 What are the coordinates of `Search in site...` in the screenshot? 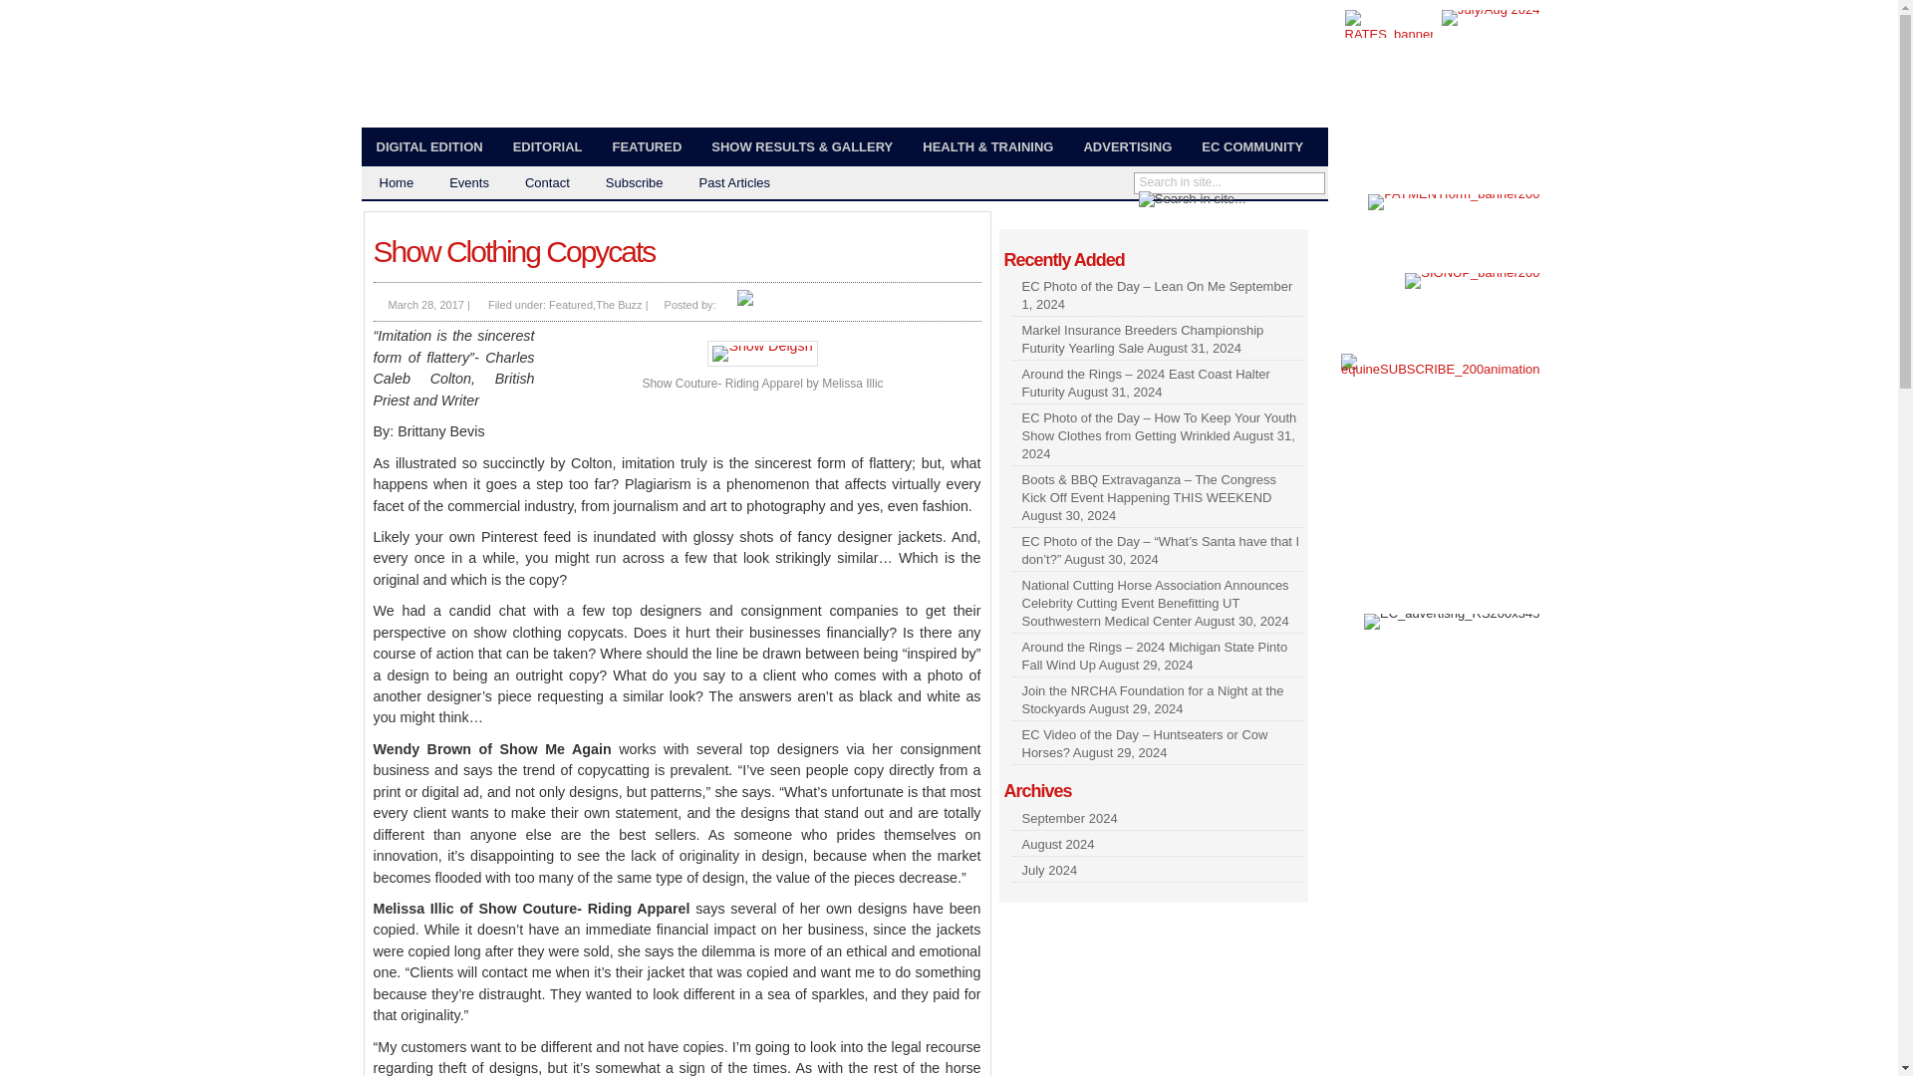 It's located at (1220, 182).